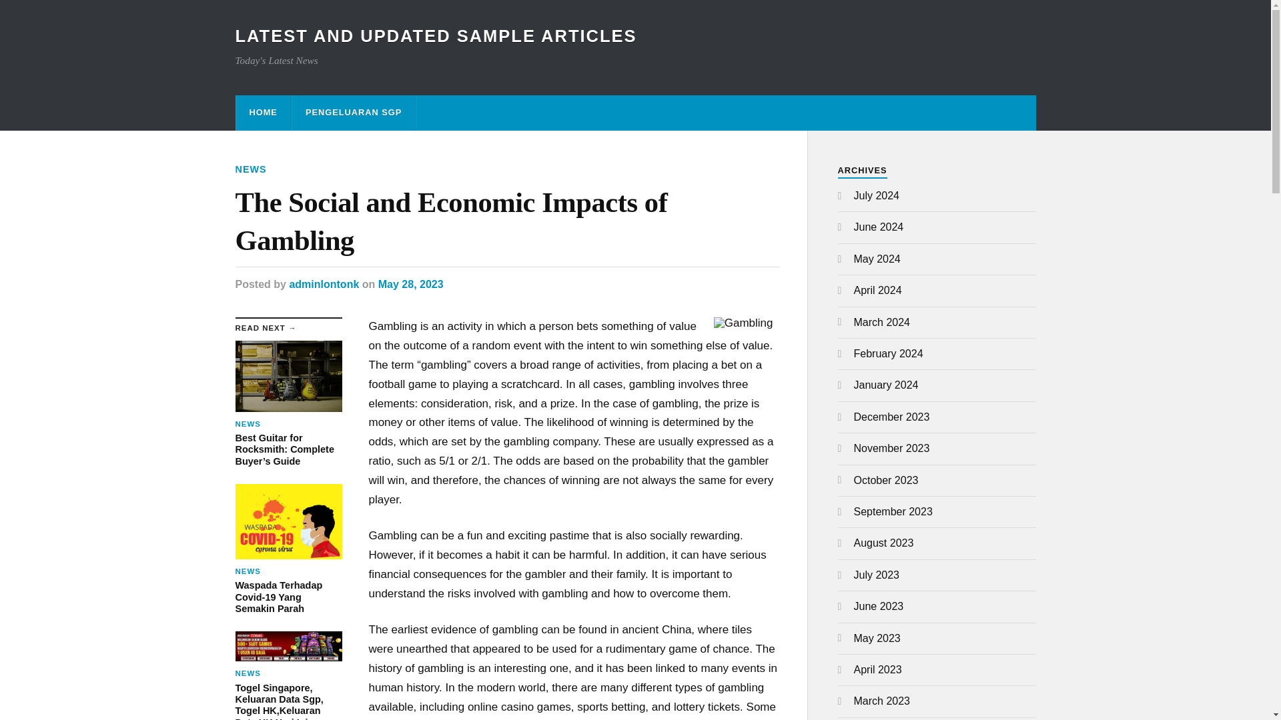 Image resolution: width=1281 pixels, height=720 pixels. Describe the element at coordinates (893, 512) in the screenshot. I see `September 2023` at that location.